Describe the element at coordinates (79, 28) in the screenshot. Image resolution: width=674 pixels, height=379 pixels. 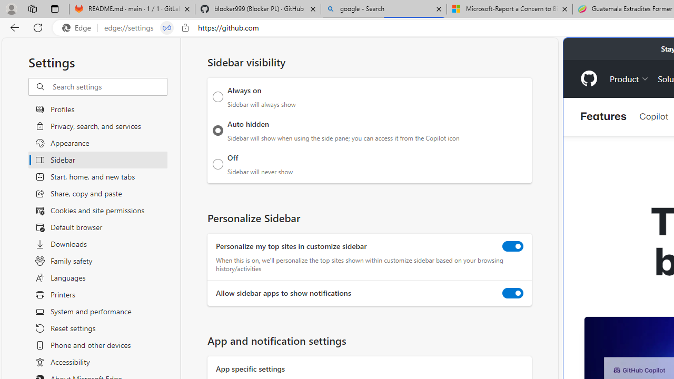
I see `Edge` at that location.